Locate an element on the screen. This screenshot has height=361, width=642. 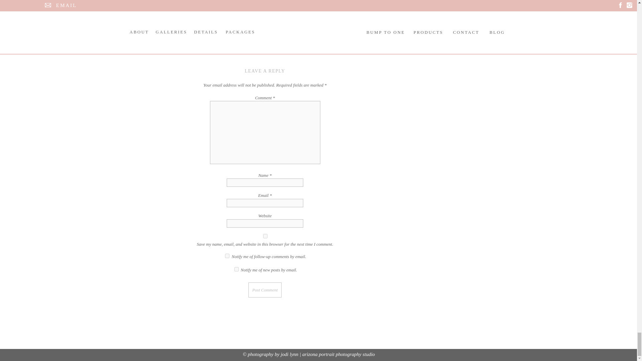
yes is located at coordinates (265, 236).